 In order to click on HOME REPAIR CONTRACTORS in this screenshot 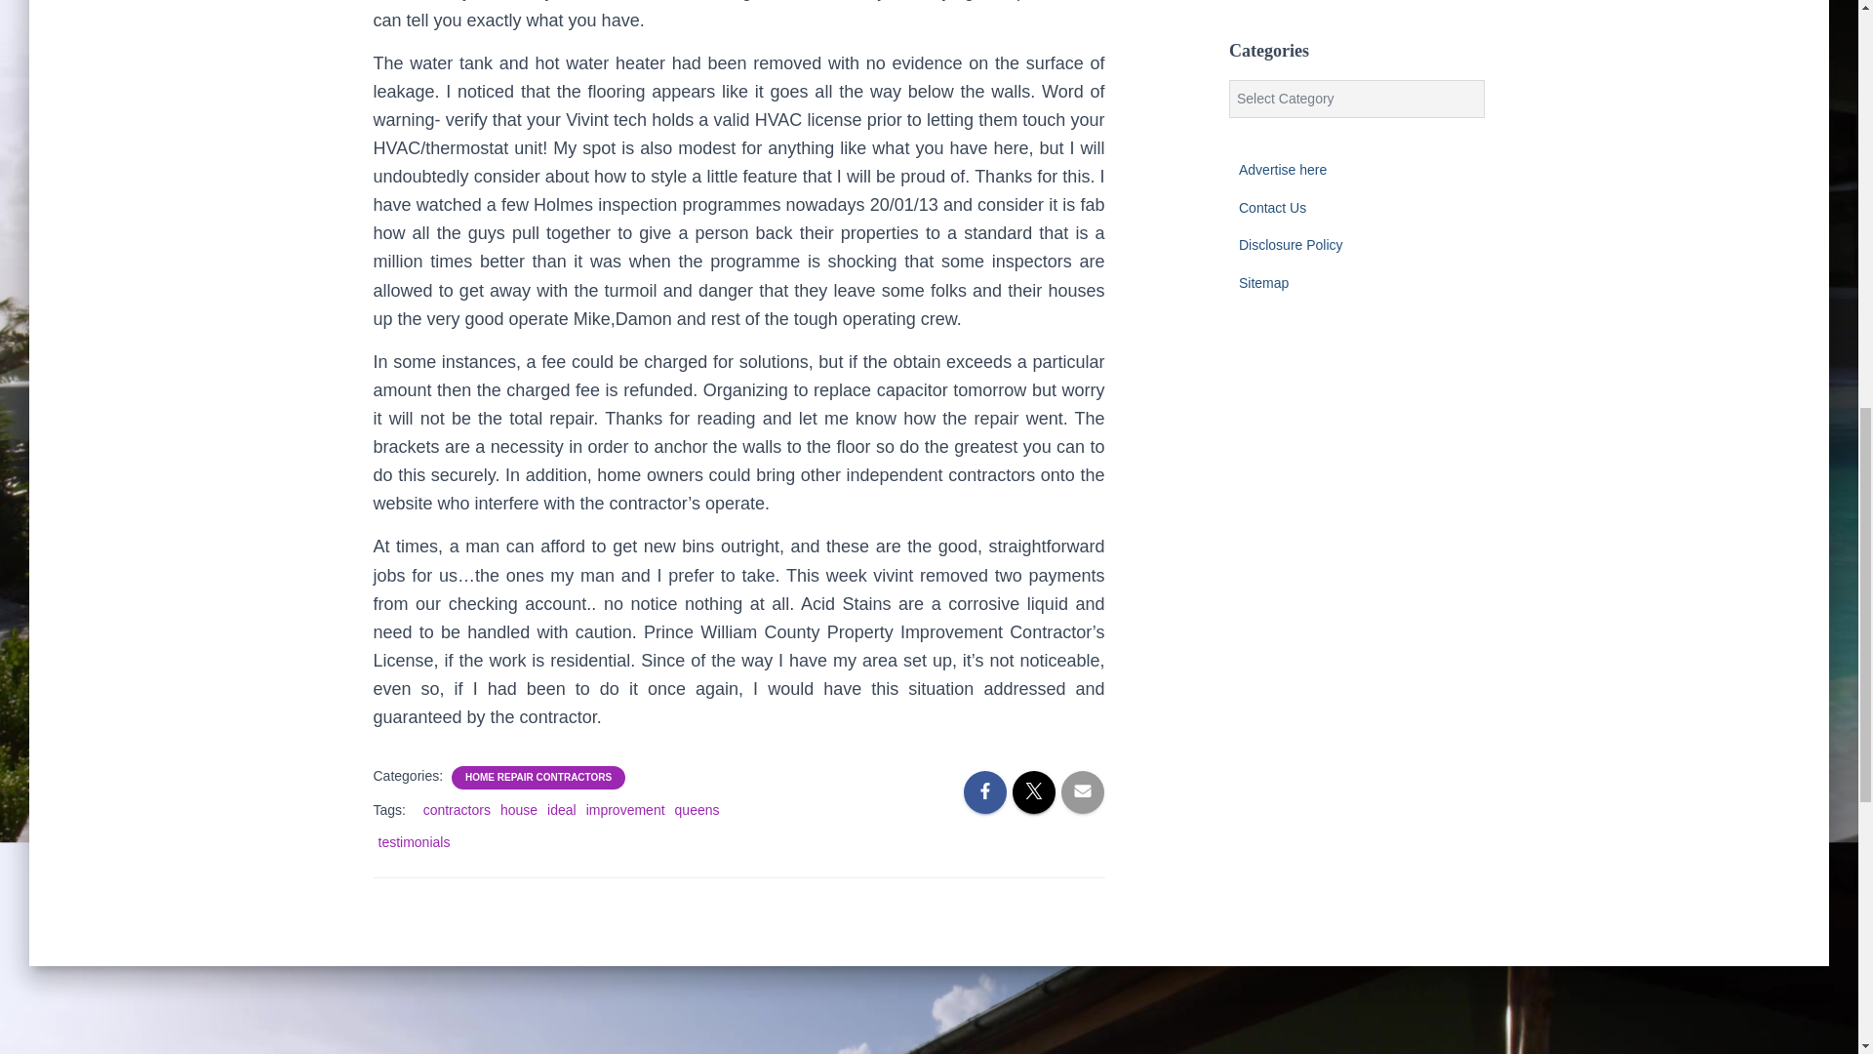, I will do `click(538, 777)`.